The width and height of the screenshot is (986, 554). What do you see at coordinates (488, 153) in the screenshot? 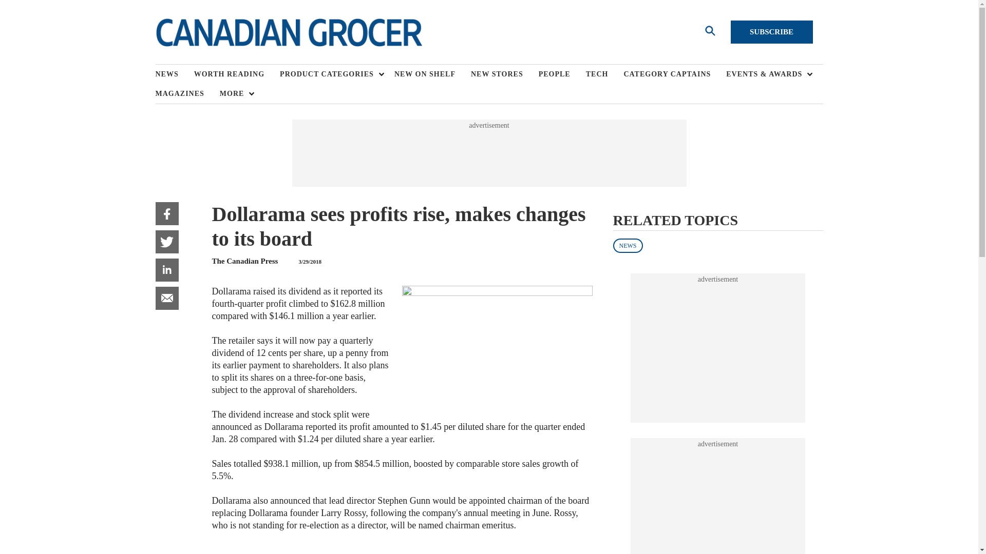
I see `3rd party ad content` at bounding box center [488, 153].